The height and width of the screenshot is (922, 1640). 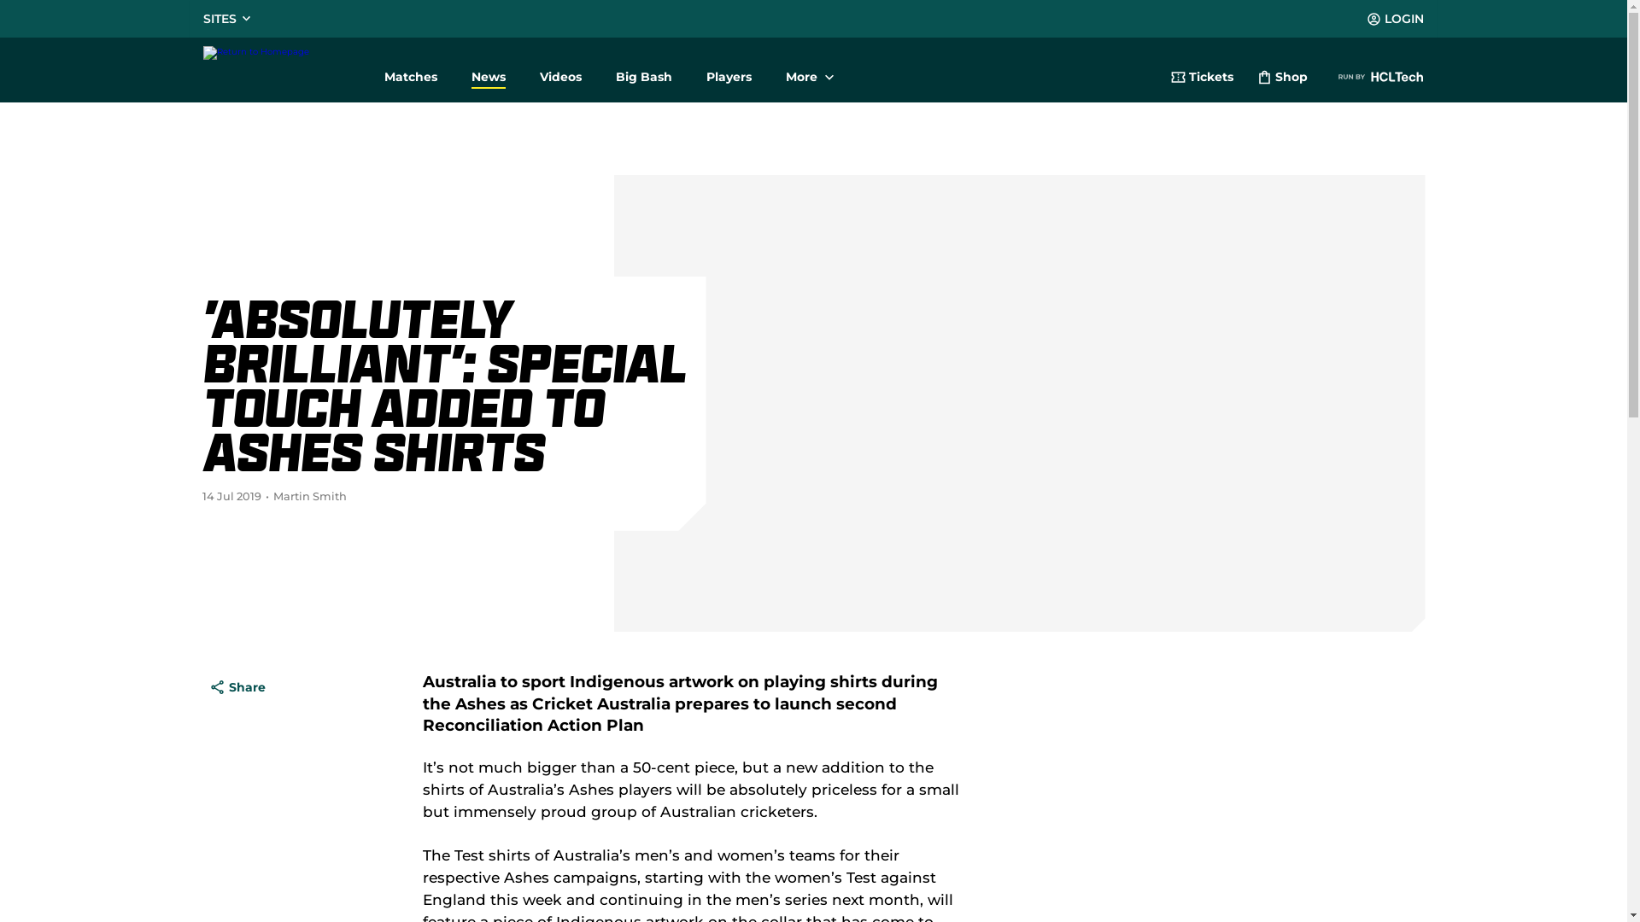 What do you see at coordinates (1201, 79) in the screenshot?
I see `Tickets` at bounding box center [1201, 79].